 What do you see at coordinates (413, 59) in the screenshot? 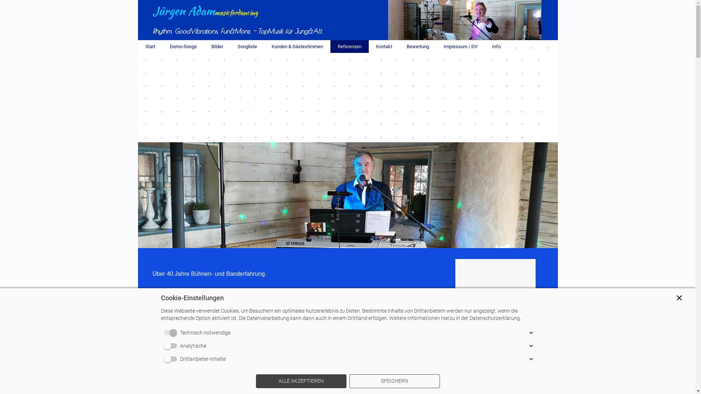
I see `.` at bounding box center [413, 59].